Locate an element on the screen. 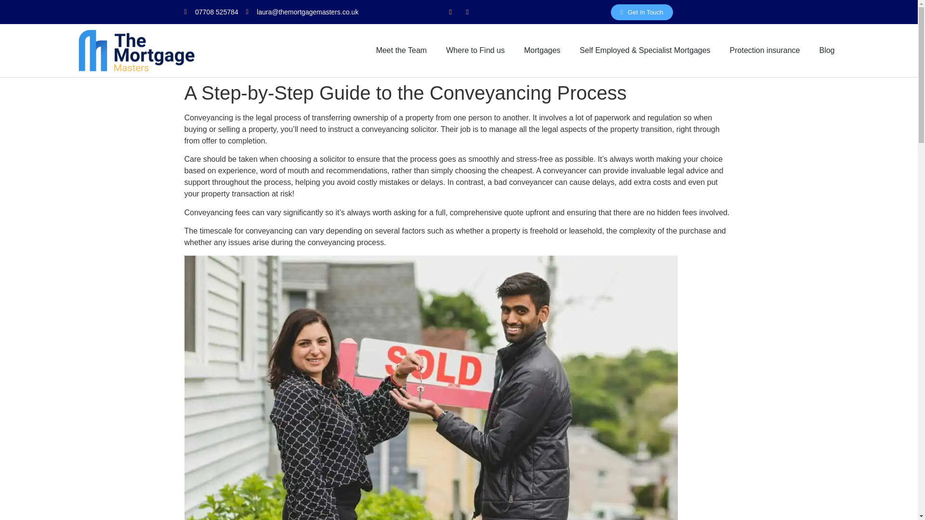  Get In Touch is located at coordinates (641, 12).